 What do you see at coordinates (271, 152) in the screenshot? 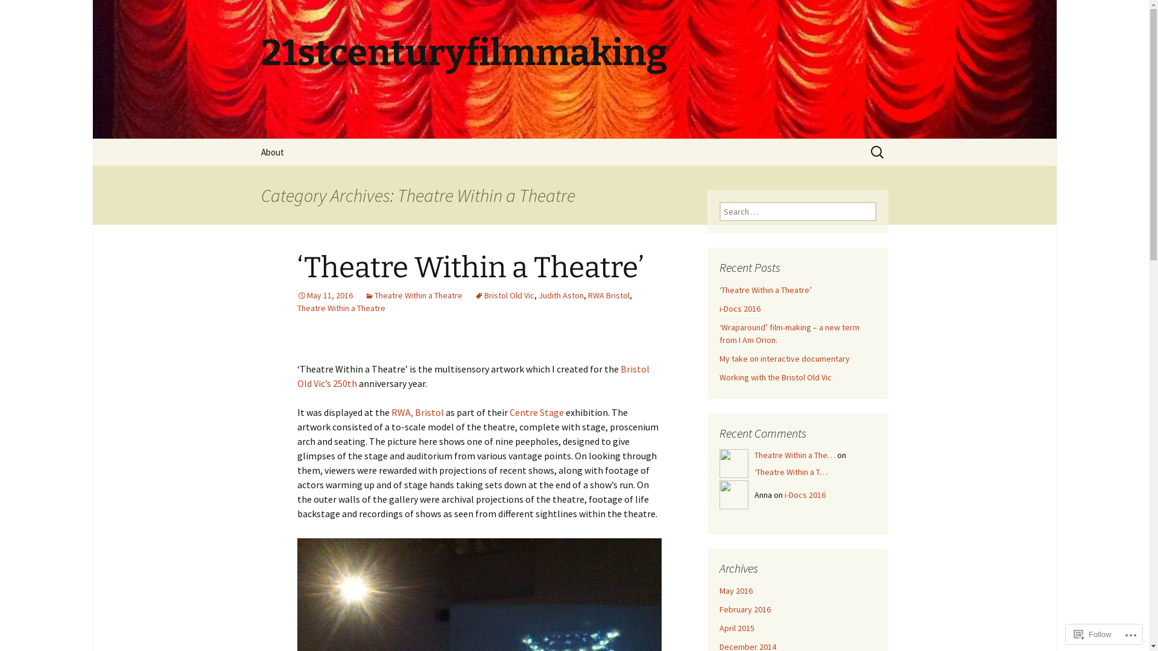
I see `About` at bounding box center [271, 152].